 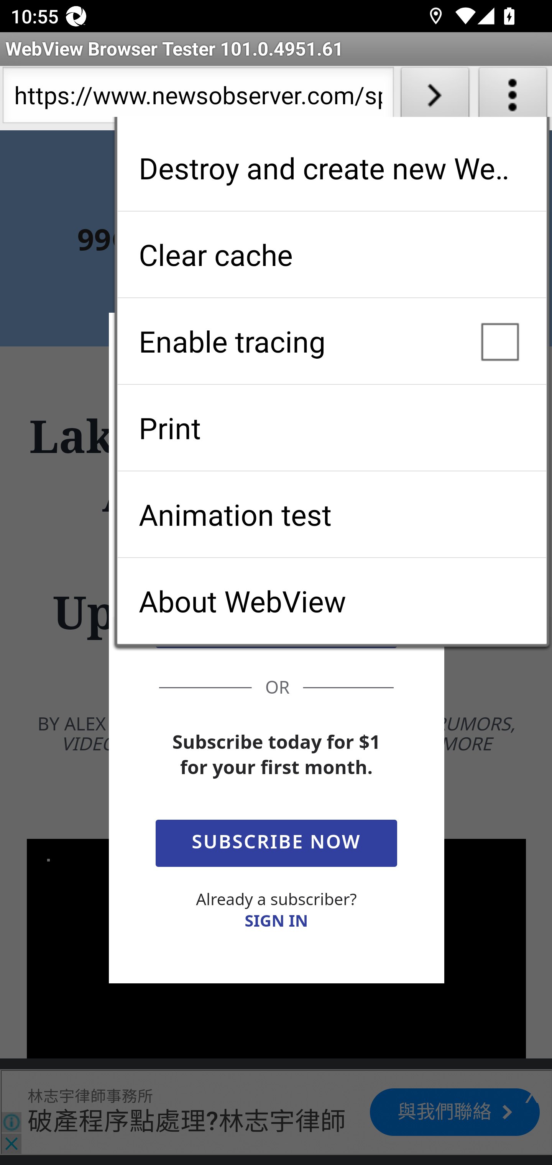 What do you see at coordinates (332, 341) in the screenshot?
I see `Enable tracing` at bounding box center [332, 341].